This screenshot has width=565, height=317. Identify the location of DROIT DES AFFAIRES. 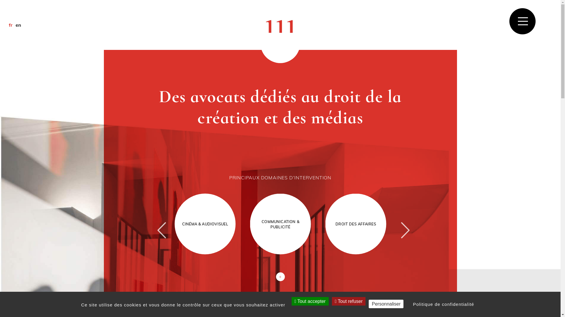
(359, 227).